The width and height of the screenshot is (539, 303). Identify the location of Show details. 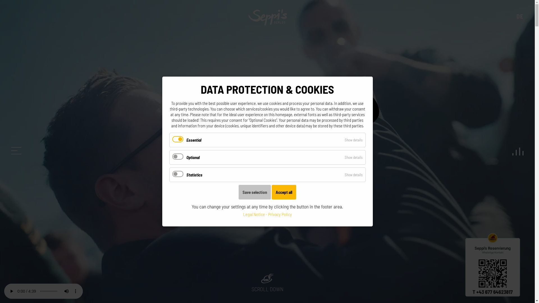
(354, 140).